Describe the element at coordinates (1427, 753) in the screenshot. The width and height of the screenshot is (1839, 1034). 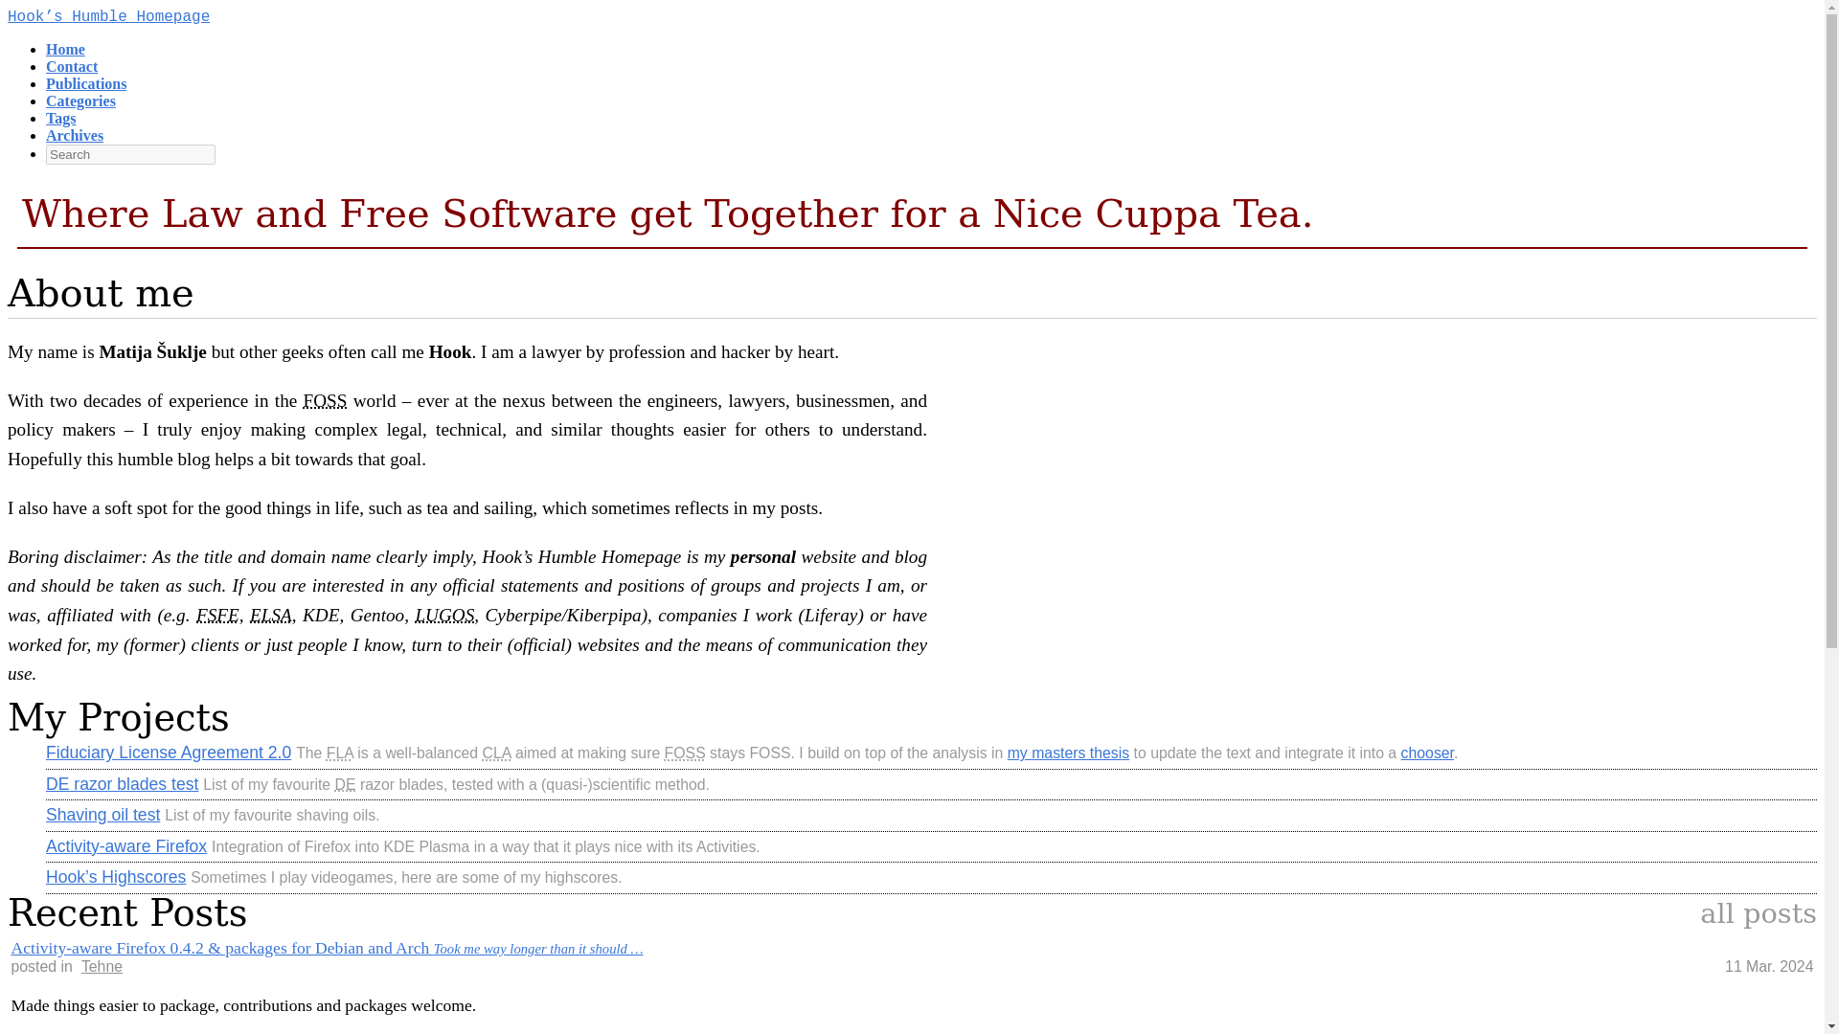
I see `chooser` at that location.